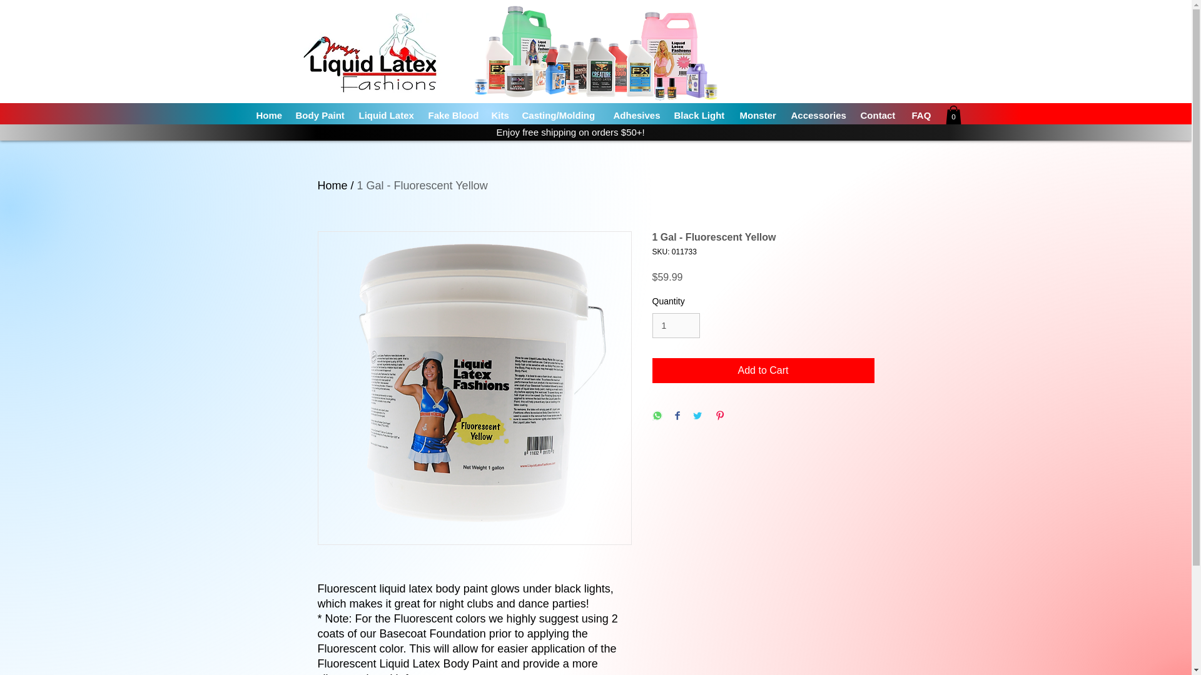  What do you see at coordinates (758, 115) in the screenshot?
I see `Monster` at bounding box center [758, 115].